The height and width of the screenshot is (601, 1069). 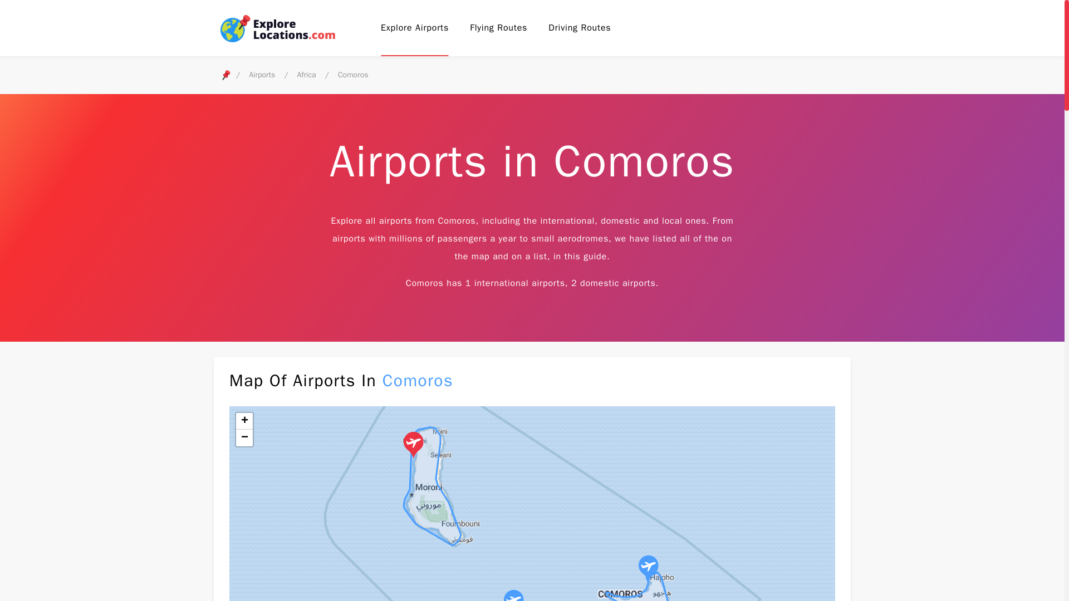 I want to click on Flying Routes, so click(x=498, y=27).